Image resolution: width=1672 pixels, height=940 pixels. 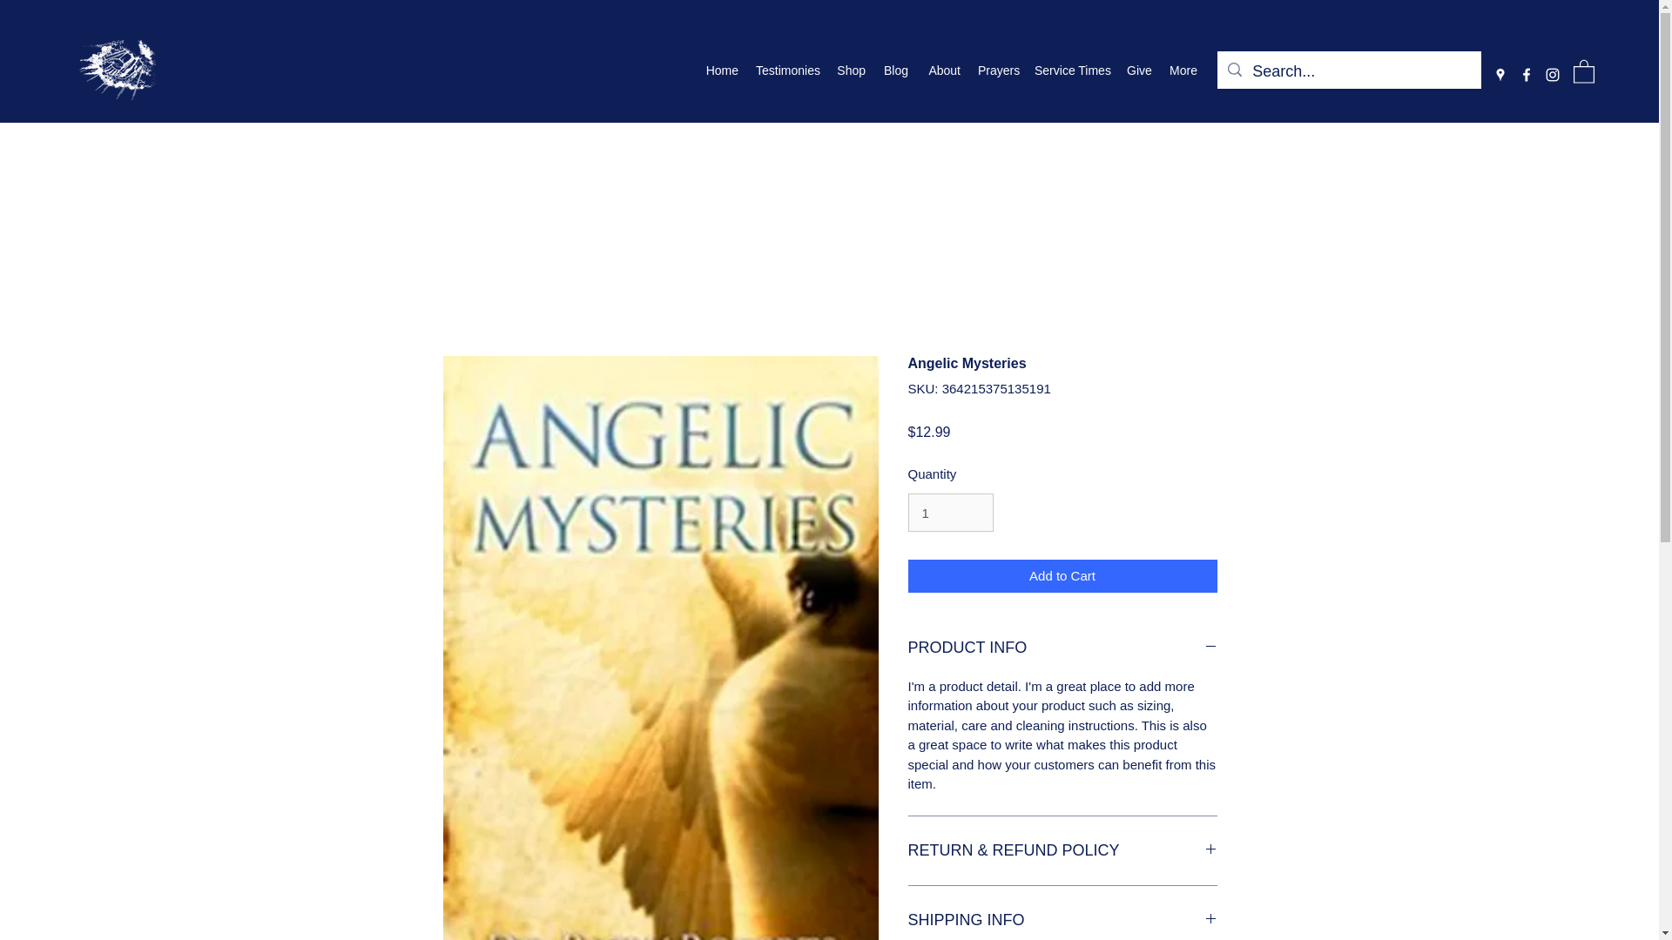 What do you see at coordinates (950, 513) in the screenshot?
I see `1` at bounding box center [950, 513].